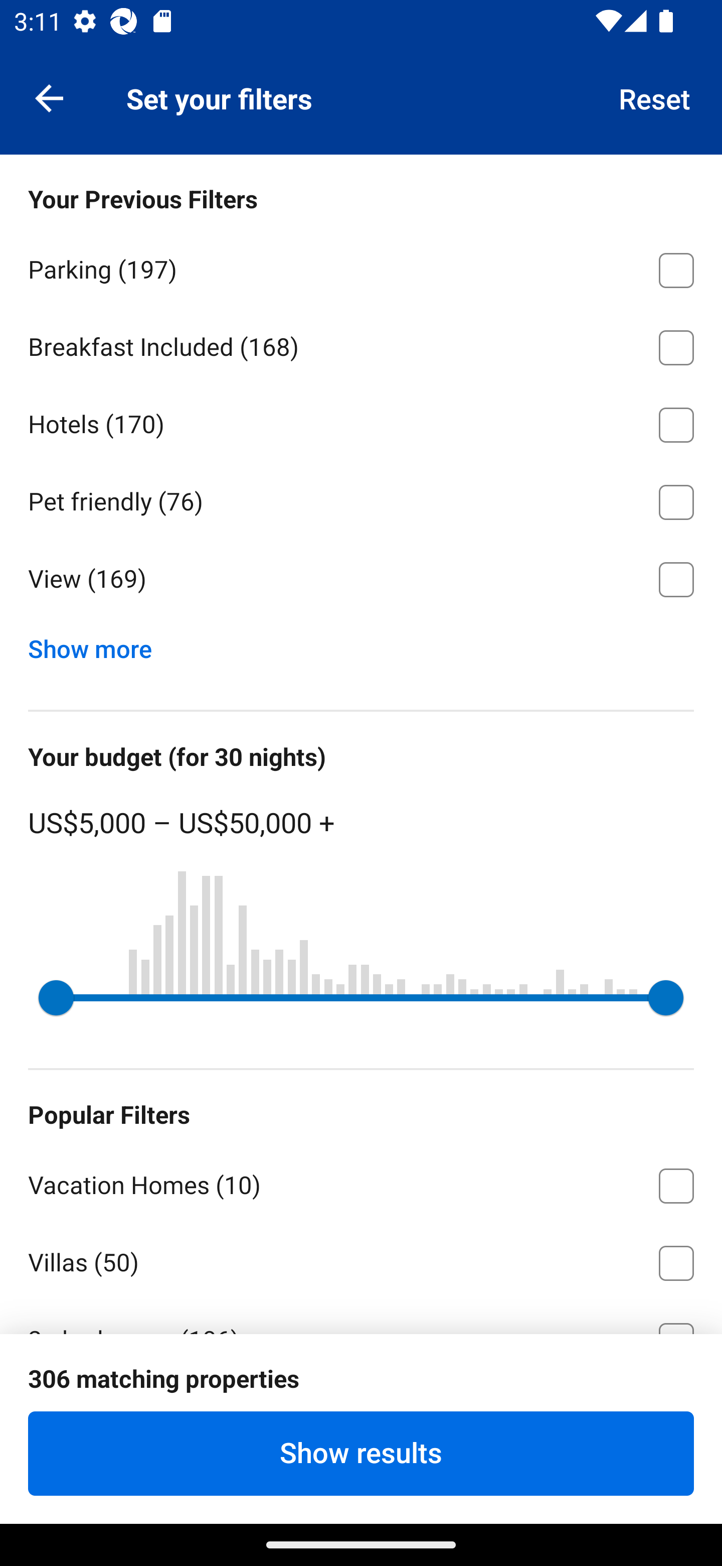  Describe the element at coordinates (361, 344) in the screenshot. I see `Breakfast Included ⁦(168)` at that location.